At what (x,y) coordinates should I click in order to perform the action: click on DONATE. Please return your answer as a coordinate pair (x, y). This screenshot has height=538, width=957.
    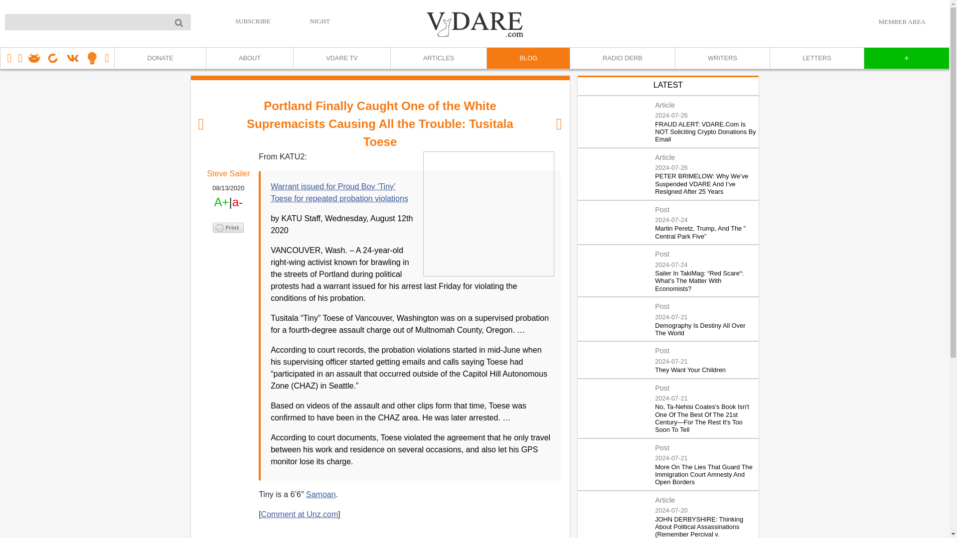
    Looking at the image, I should click on (159, 58).